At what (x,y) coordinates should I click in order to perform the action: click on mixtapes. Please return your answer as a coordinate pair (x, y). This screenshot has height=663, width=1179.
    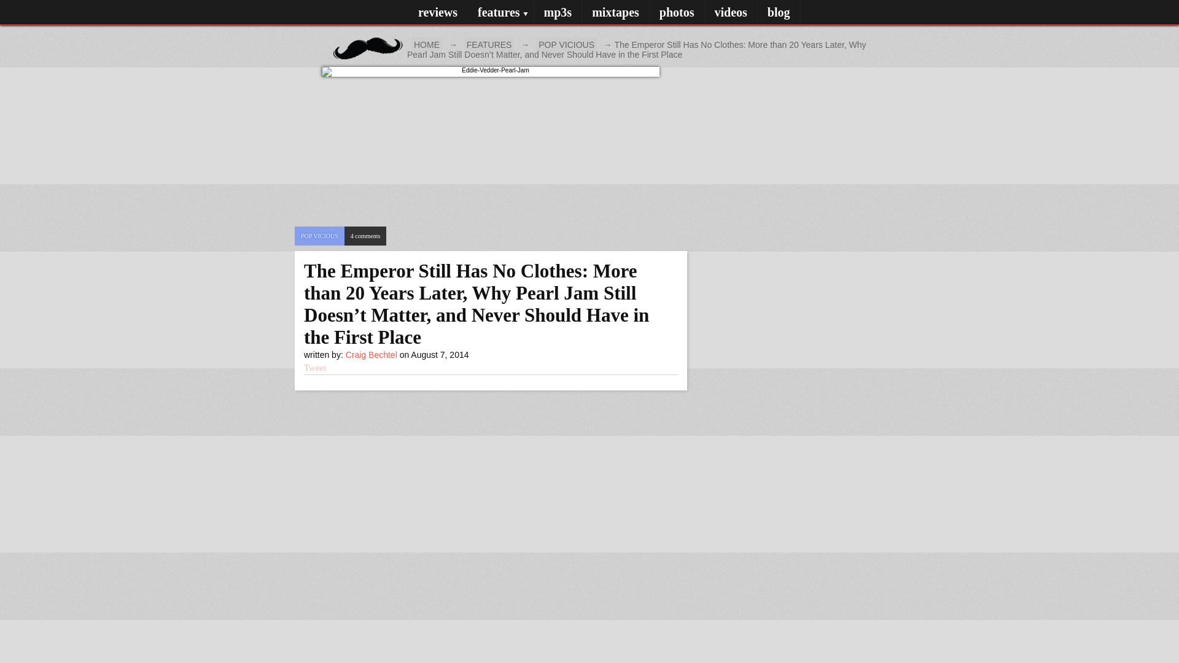
    Looking at the image, I should click on (489, 44).